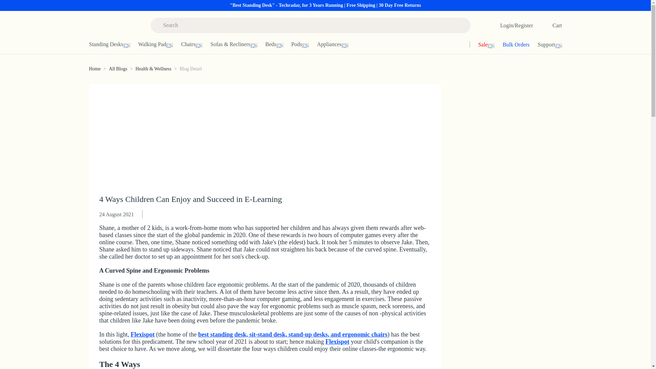 The height and width of the screenshot is (369, 656). What do you see at coordinates (94, 69) in the screenshot?
I see `Home` at bounding box center [94, 69].